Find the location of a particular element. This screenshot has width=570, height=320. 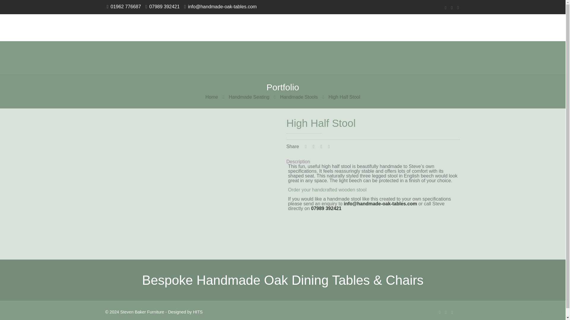

Steven Baker Furniture is located at coordinates (125, 27).